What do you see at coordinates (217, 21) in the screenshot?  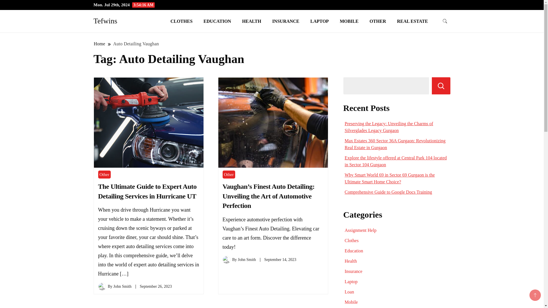 I see `EDUCATION` at bounding box center [217, 21].